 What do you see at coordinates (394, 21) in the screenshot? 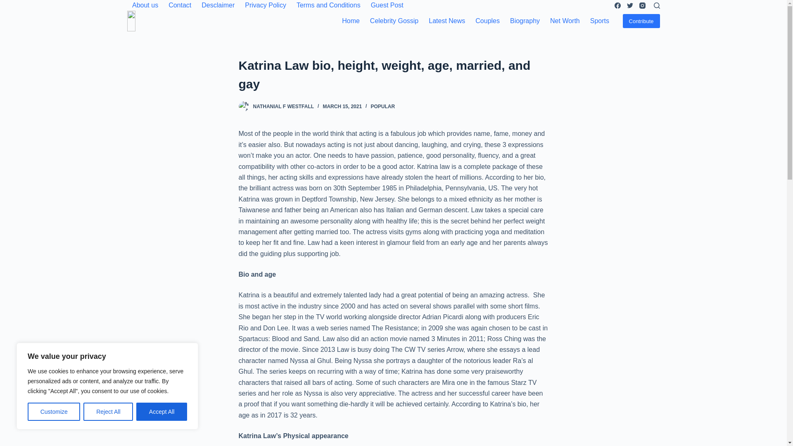
I see `Celebrity Gossip` at bounding box center [394, 21].